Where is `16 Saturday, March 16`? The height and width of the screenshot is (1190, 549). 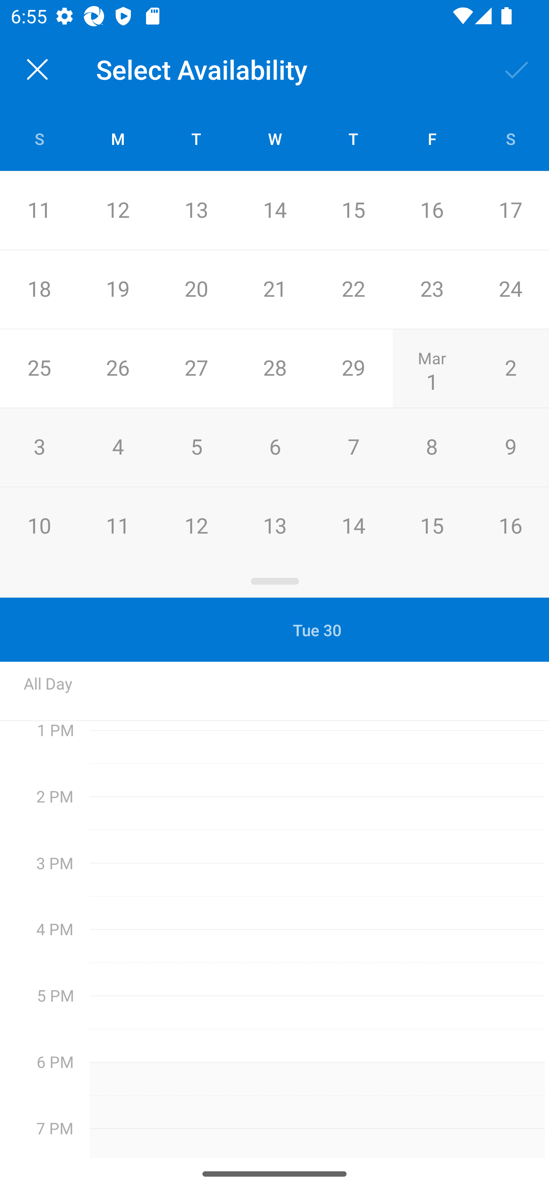 16 Saturday, March 16 is located at coordinates (510, 526).